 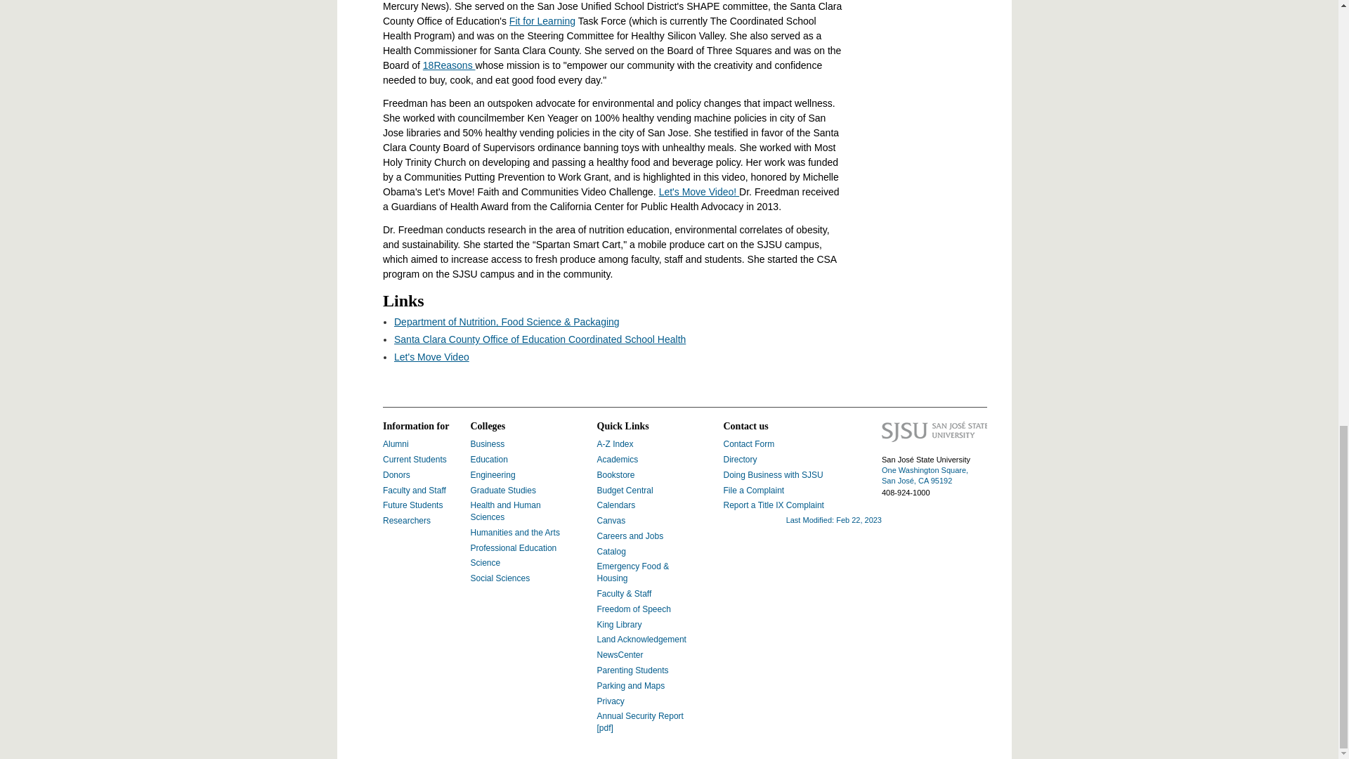 I want to click on Fit for Learning, so click(x=542, y=20).